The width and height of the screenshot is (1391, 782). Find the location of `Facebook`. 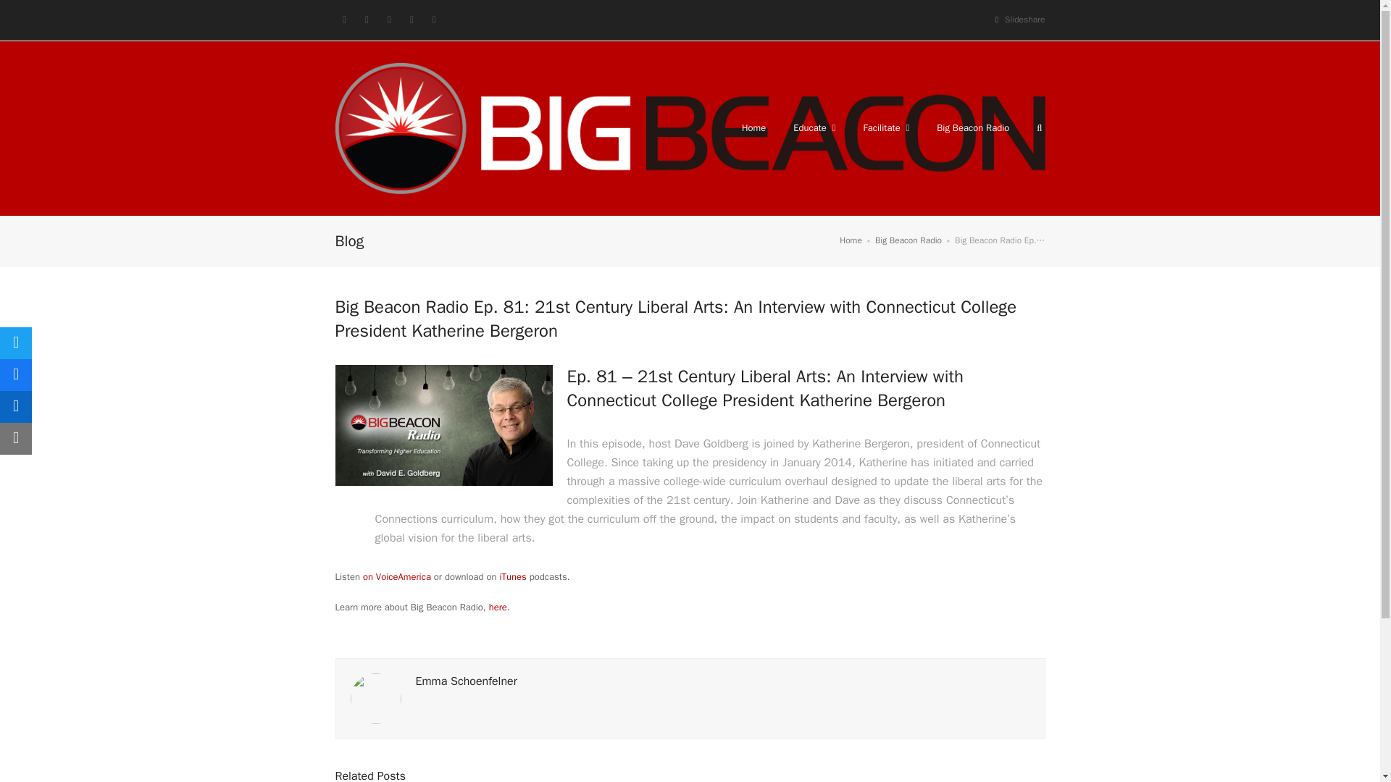

Facebook is located at coordinates (367, 20).